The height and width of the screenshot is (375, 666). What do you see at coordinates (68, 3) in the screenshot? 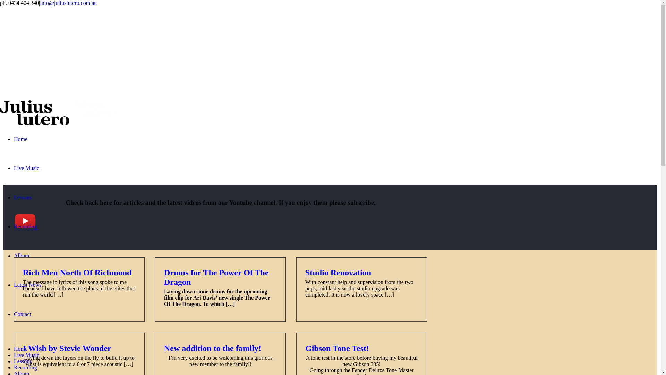
I see `info@juliuslutero.com.au` at bounding box center [68, 3].